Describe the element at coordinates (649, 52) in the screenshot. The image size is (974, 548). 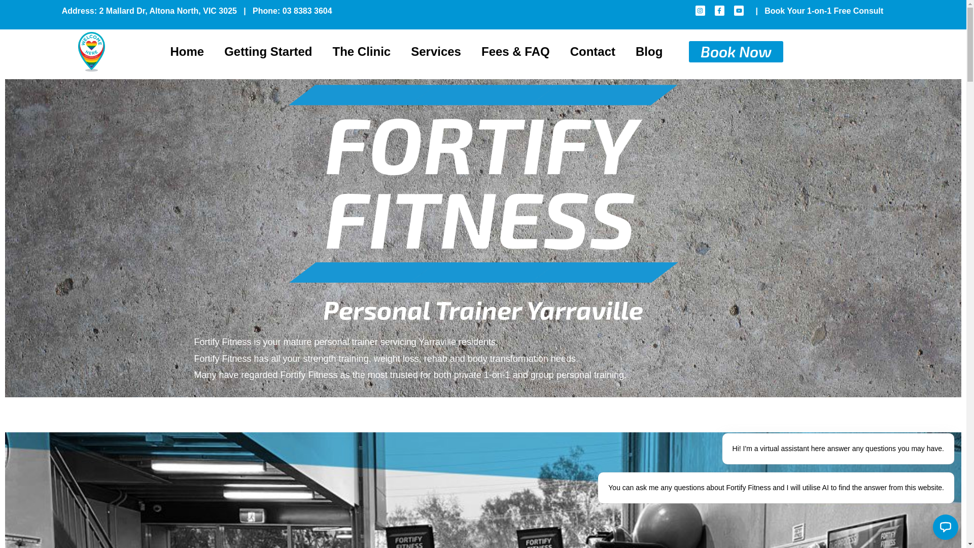
I see `Blog` at that location.